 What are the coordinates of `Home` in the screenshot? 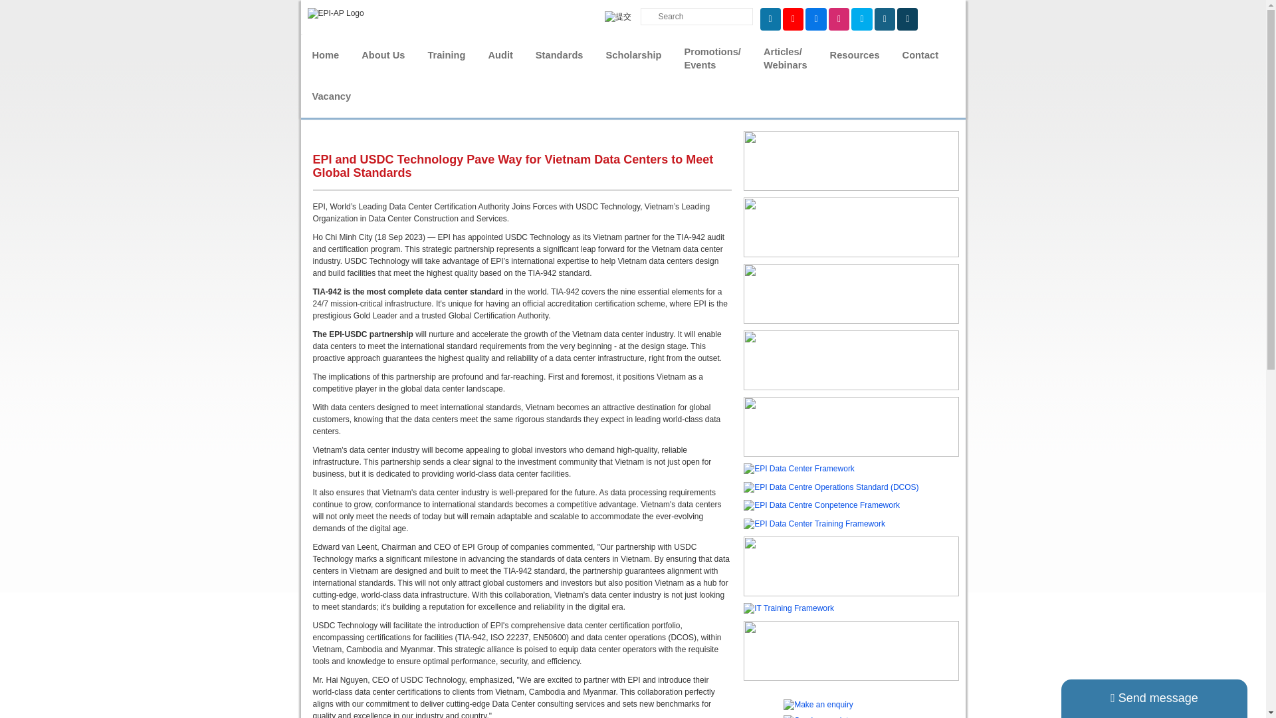 It's located at (324, 55).